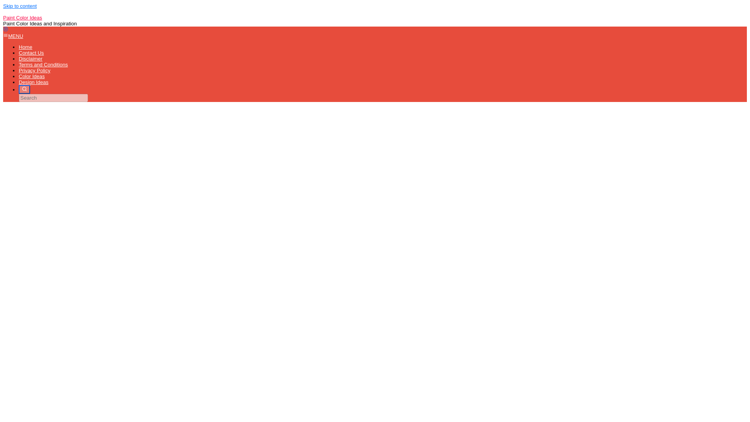 This screenshot has width=750, height=422. What do you see at coordinates (25, 47) in the screenshot?
I see `Home` at bounding box center [25, 47].